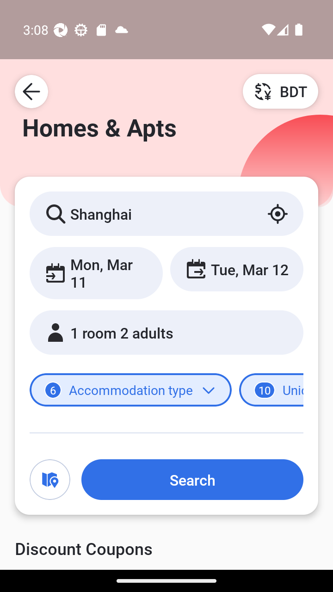 This screenshot has width=333, height=592. Describe the element at coordinates (236, 269) in the screenshot. I see `Tue, Mar 12` at that location.